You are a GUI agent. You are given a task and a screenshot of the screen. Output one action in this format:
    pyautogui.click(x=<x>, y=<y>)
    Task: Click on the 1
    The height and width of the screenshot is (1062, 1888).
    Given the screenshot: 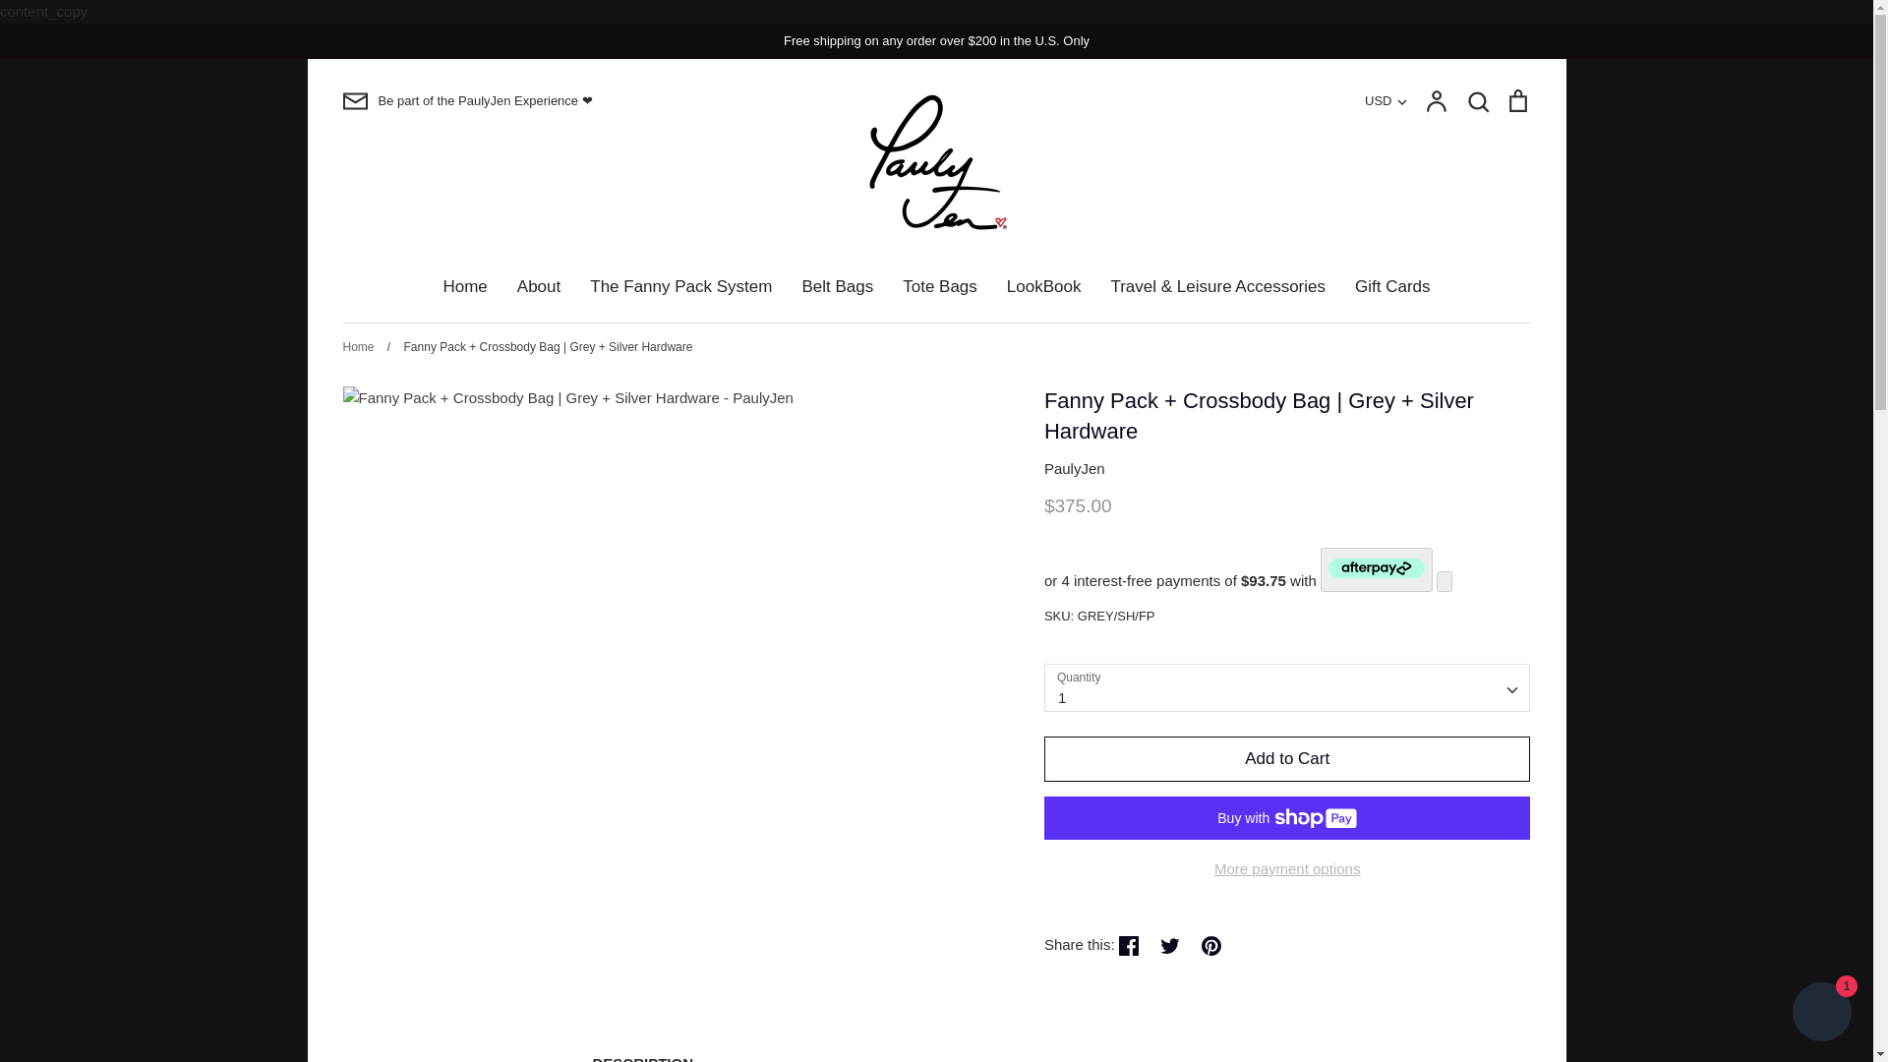 What is the action you would take?
    pyautogui.click(x=1287, y=687)
    